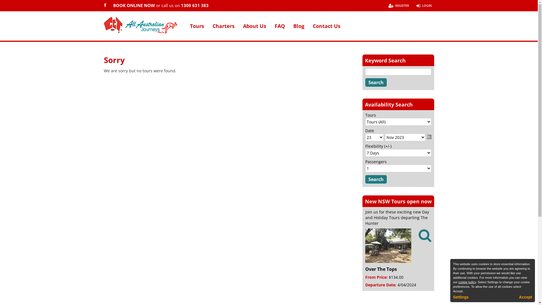 This screenshot has height=305, width=542. What do you see at coordinates (461, 297) in the screenshot?
I see `Settings` at bounding box center [461, 297].